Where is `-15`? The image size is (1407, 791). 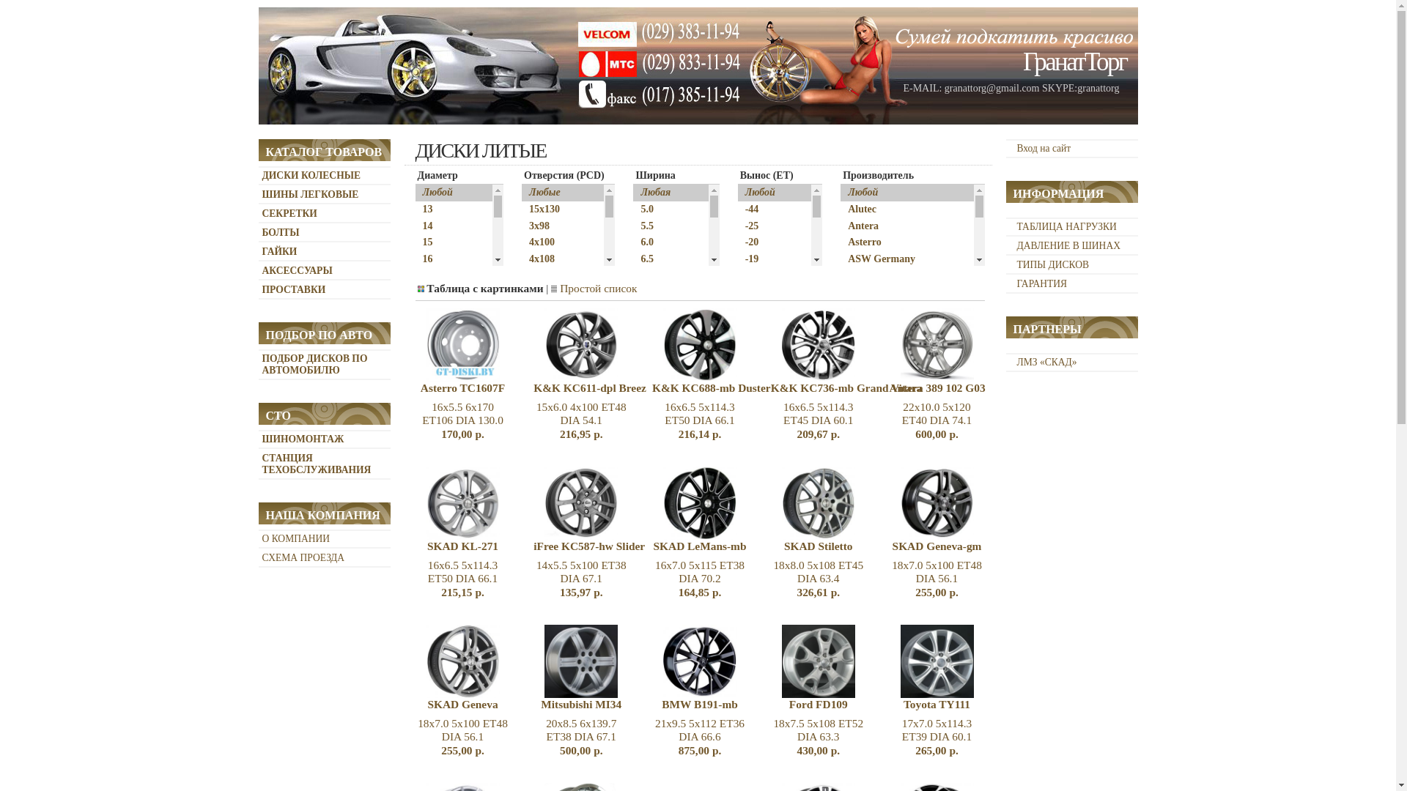 -15 is located at coordinates (762, 293).